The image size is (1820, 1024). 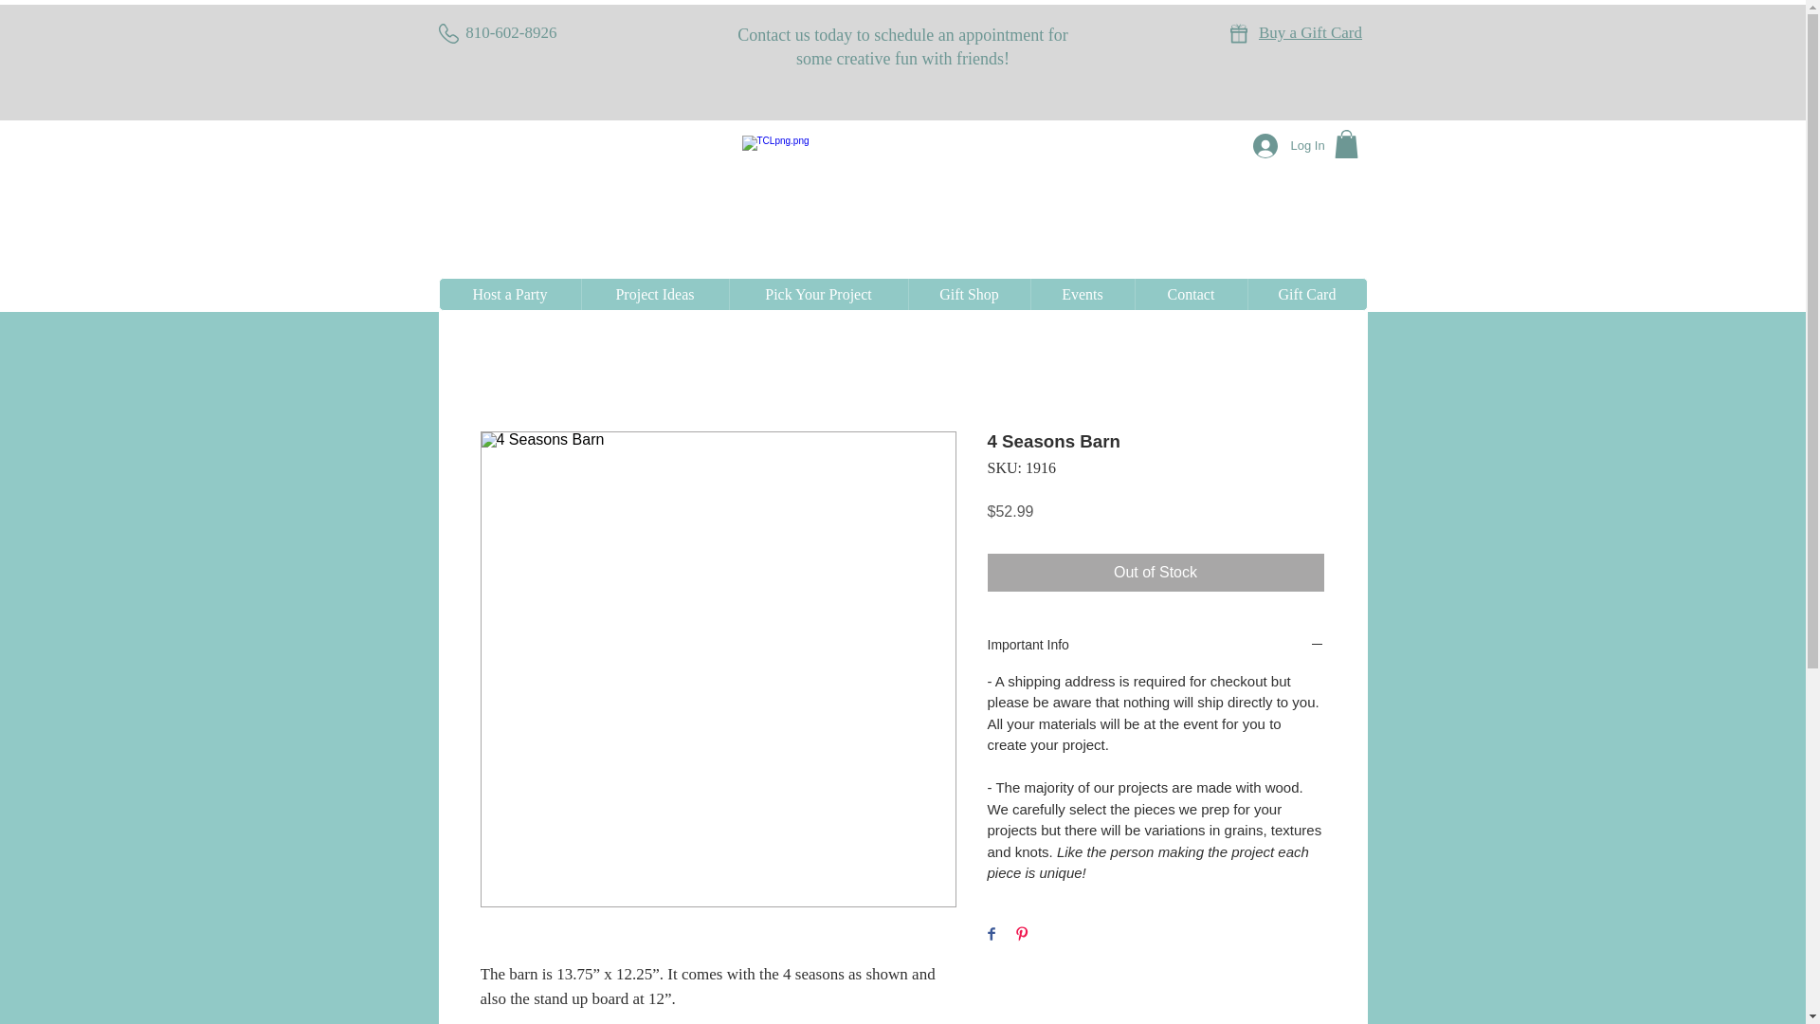 What do you see at coordinates (1191, 294) in the screenshot?
I see `Contact` at bounding box center [1191, 294].